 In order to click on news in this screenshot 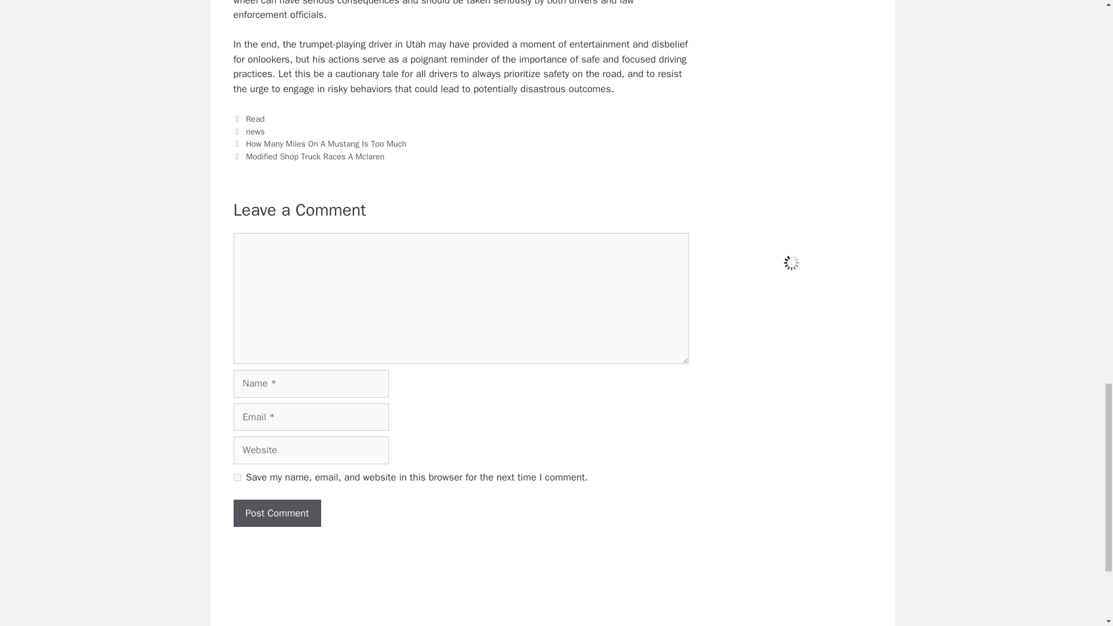, I will do `click(255, 132)`.